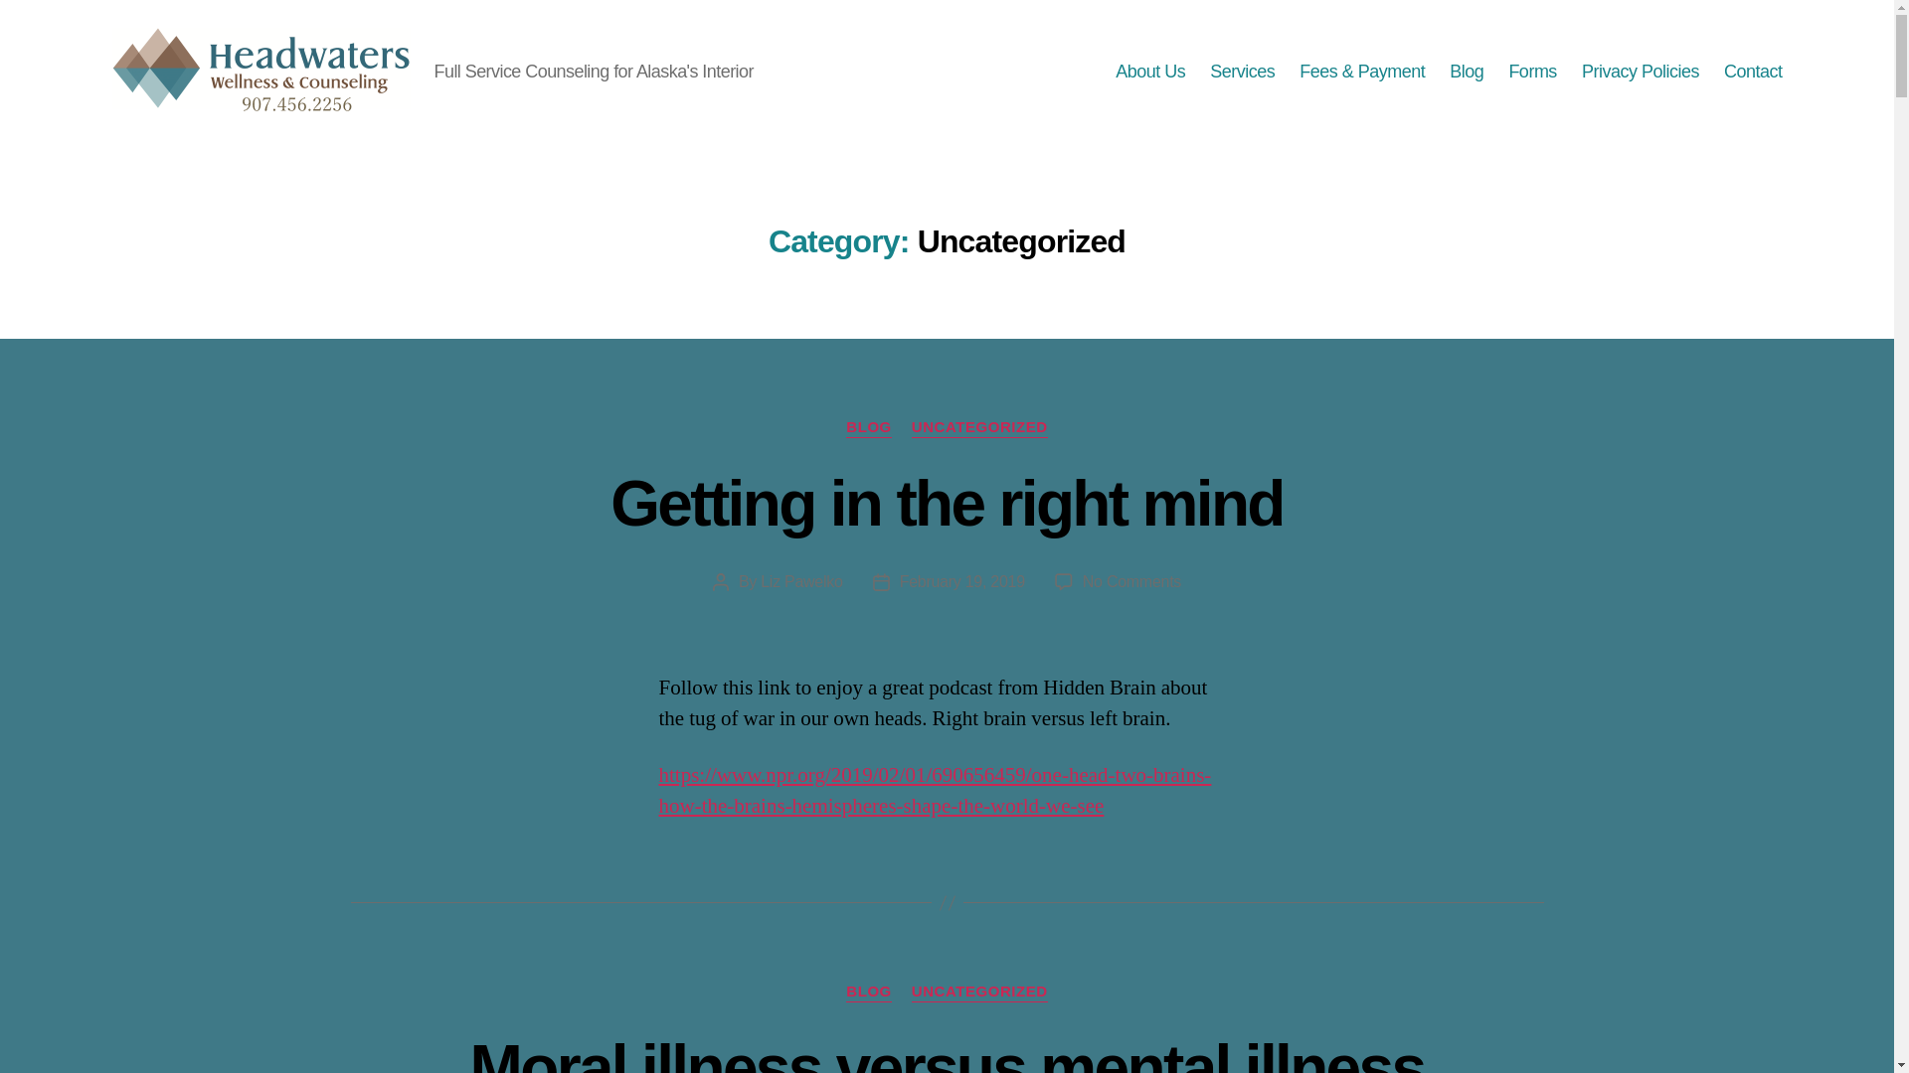  What do you see at coordinates (1466, 72) in the screenshot?
I see `Blog` at bounding box center [1466, 72].